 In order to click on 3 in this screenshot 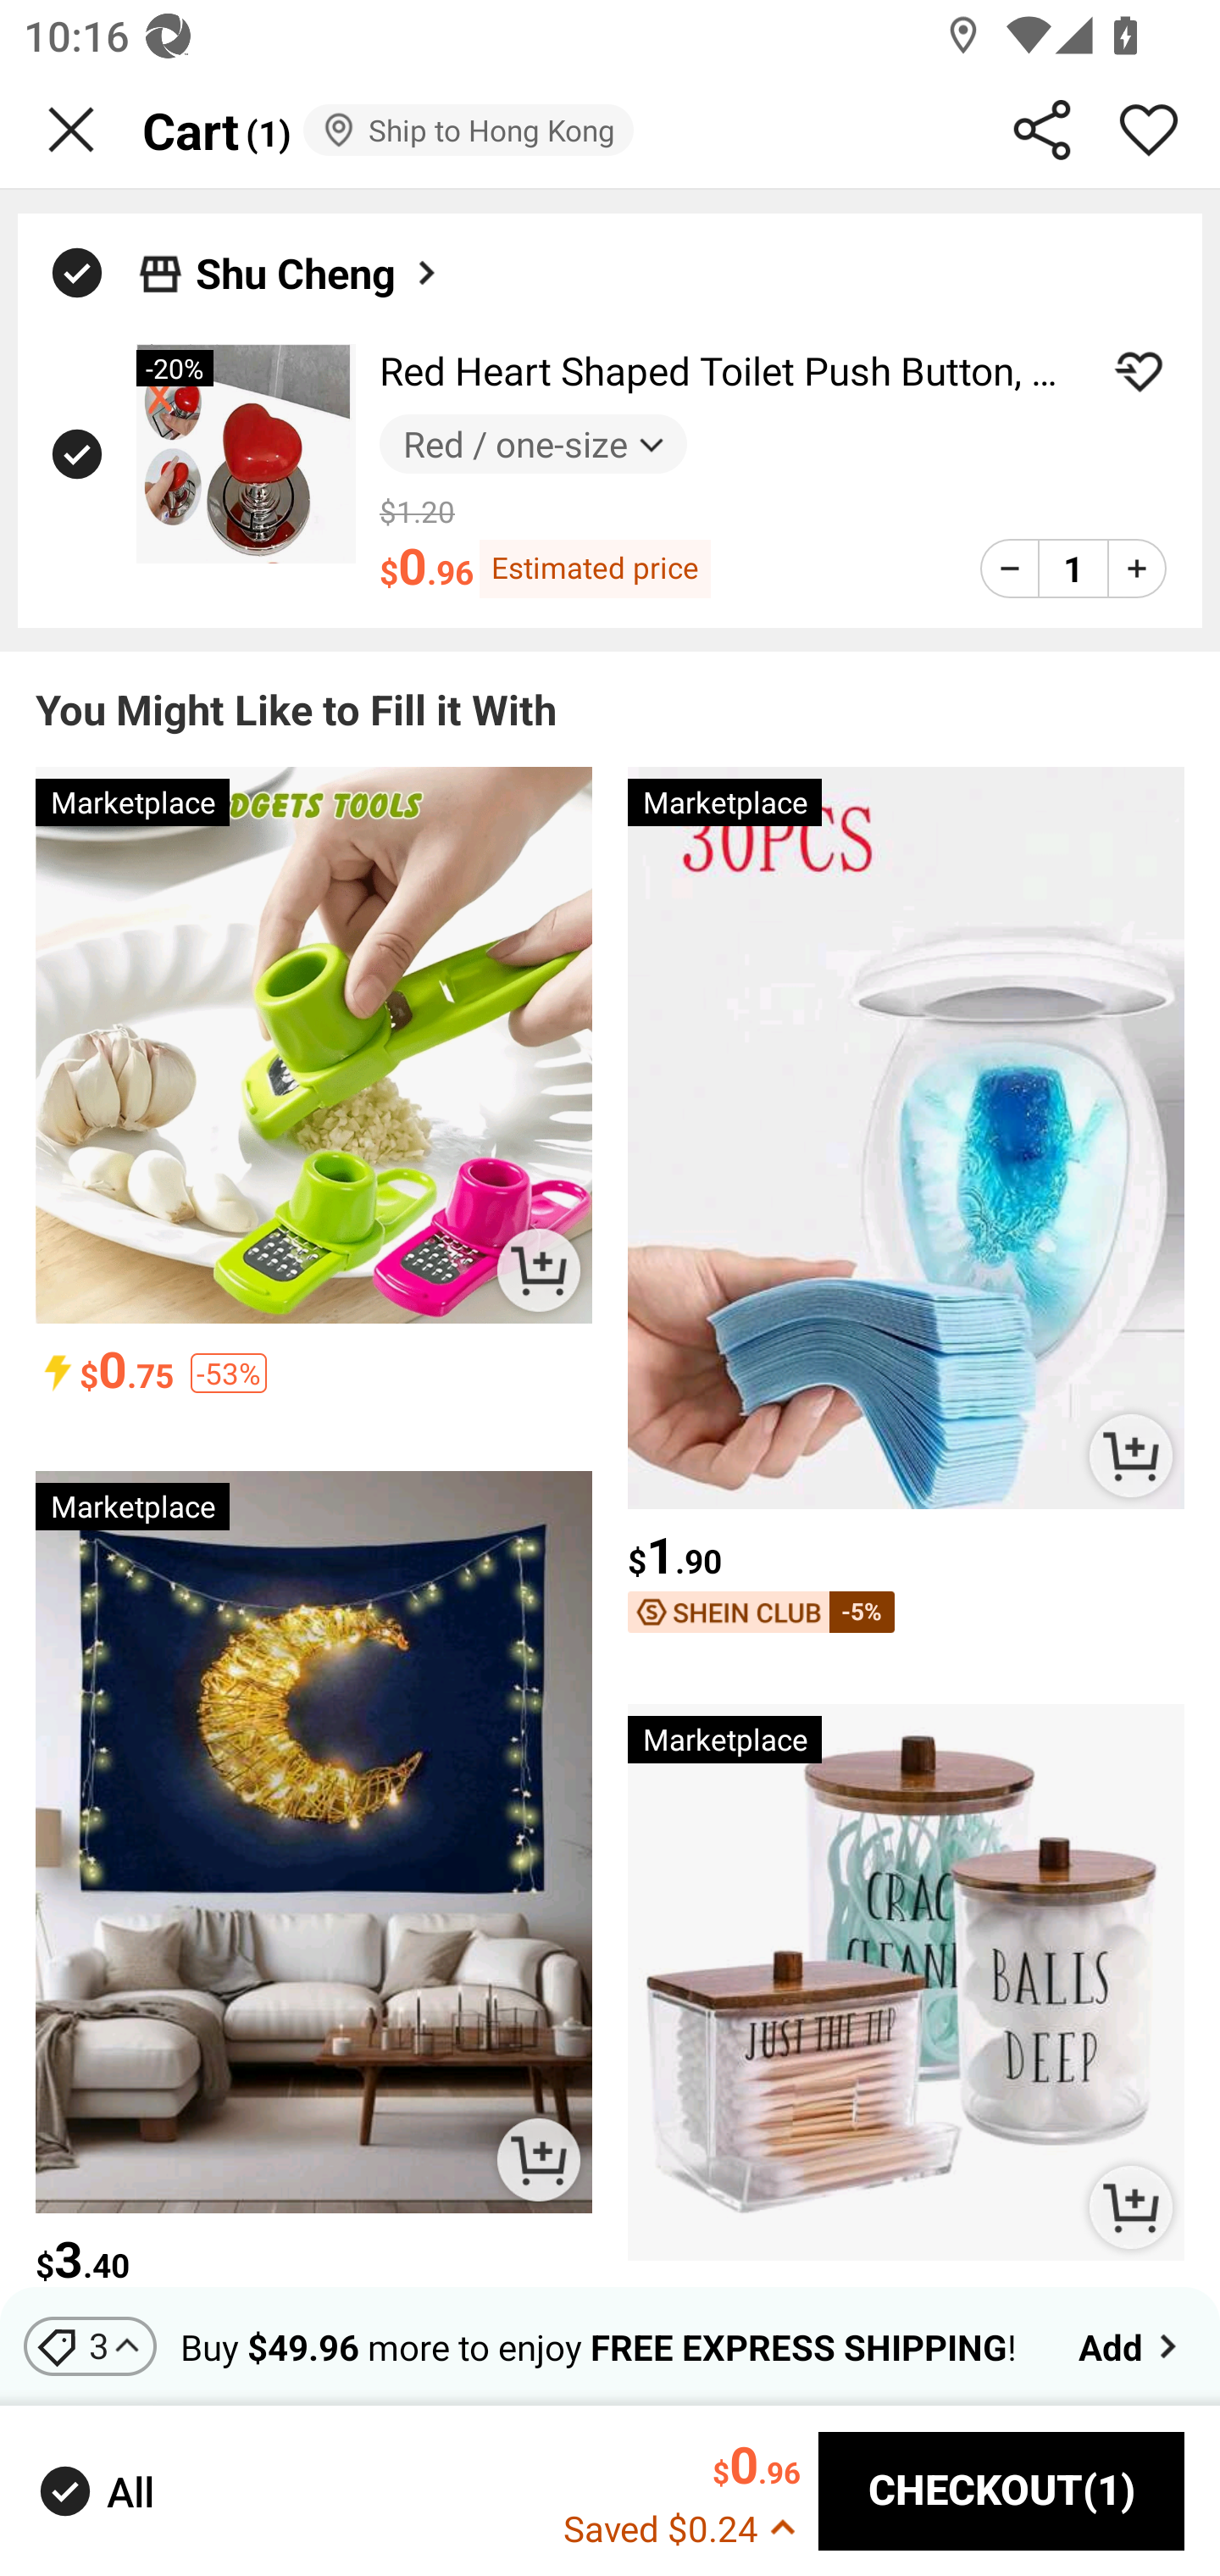, I will do `click(90, 2346)`.